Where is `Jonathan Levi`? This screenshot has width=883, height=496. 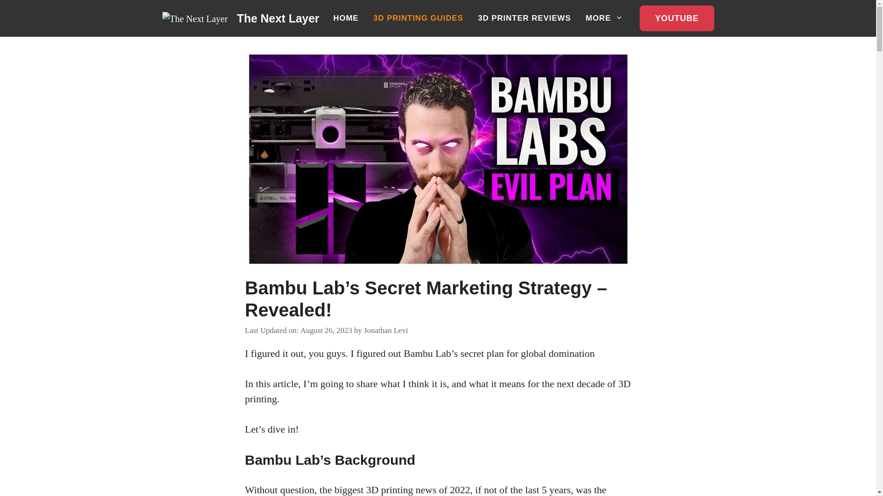 Jonathan Levi is located at coordinates (386, 330).